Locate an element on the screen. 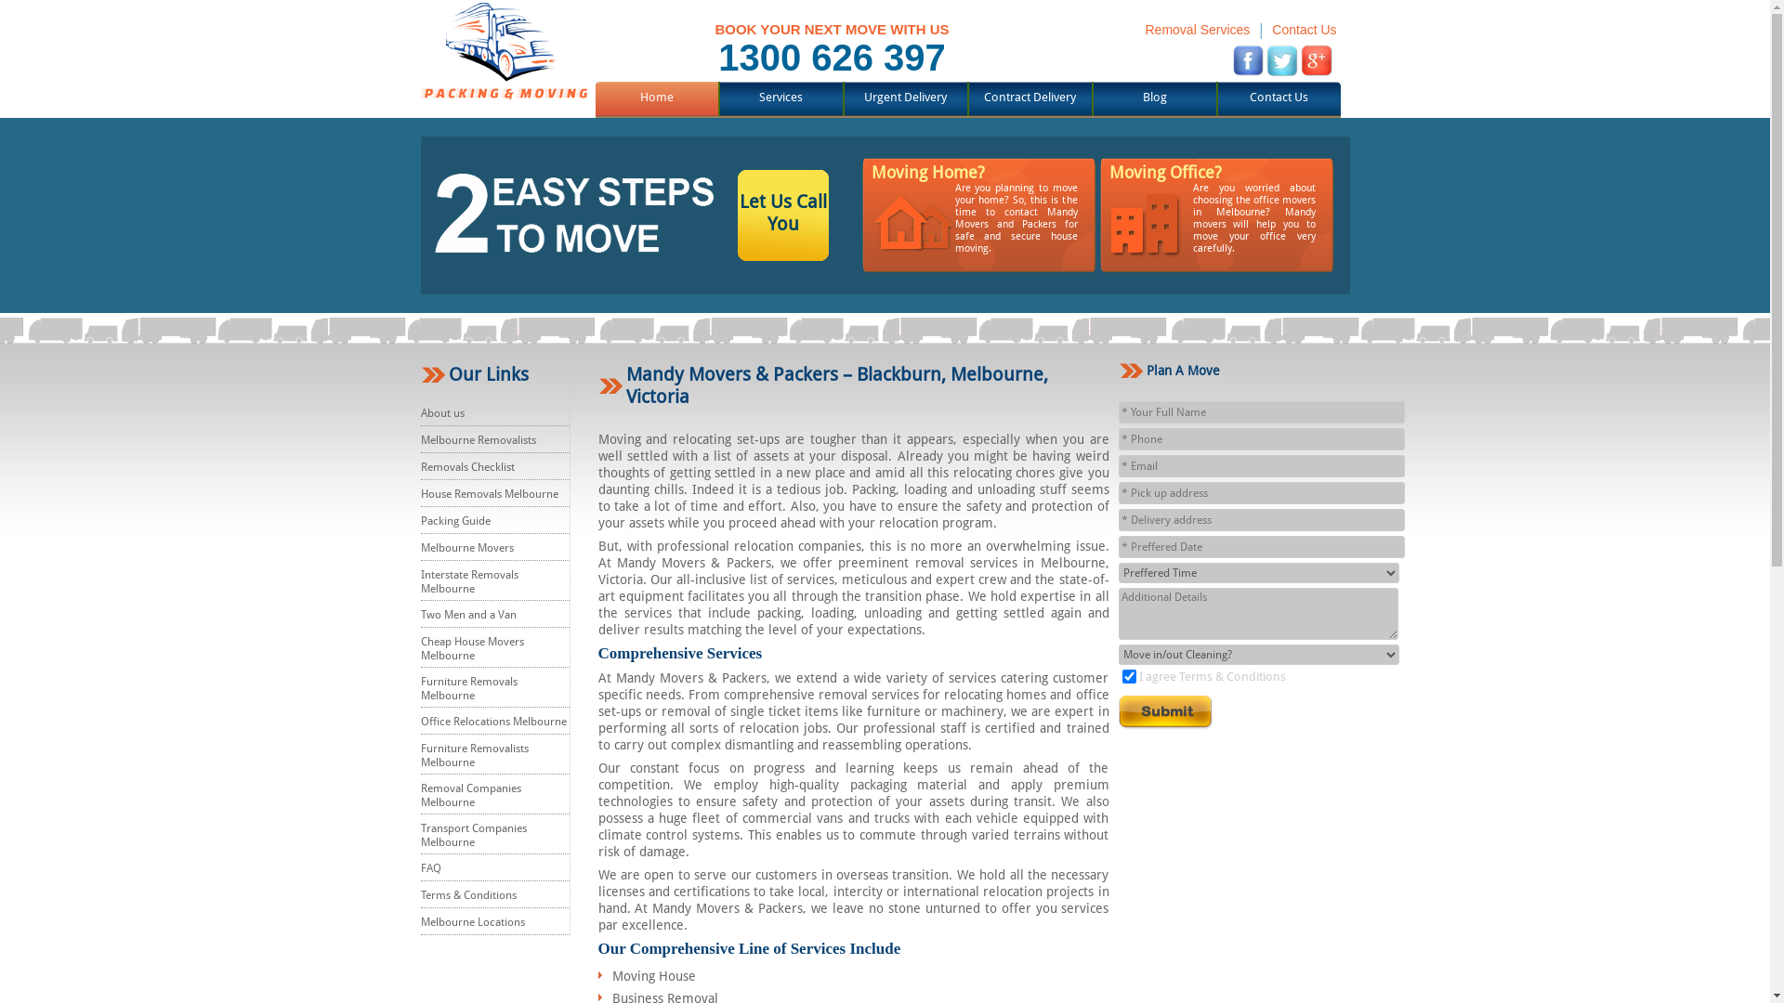 This screenshot has width=1784, height=1003. Removal Companies Melbourne is located at coordinates (470, 795).